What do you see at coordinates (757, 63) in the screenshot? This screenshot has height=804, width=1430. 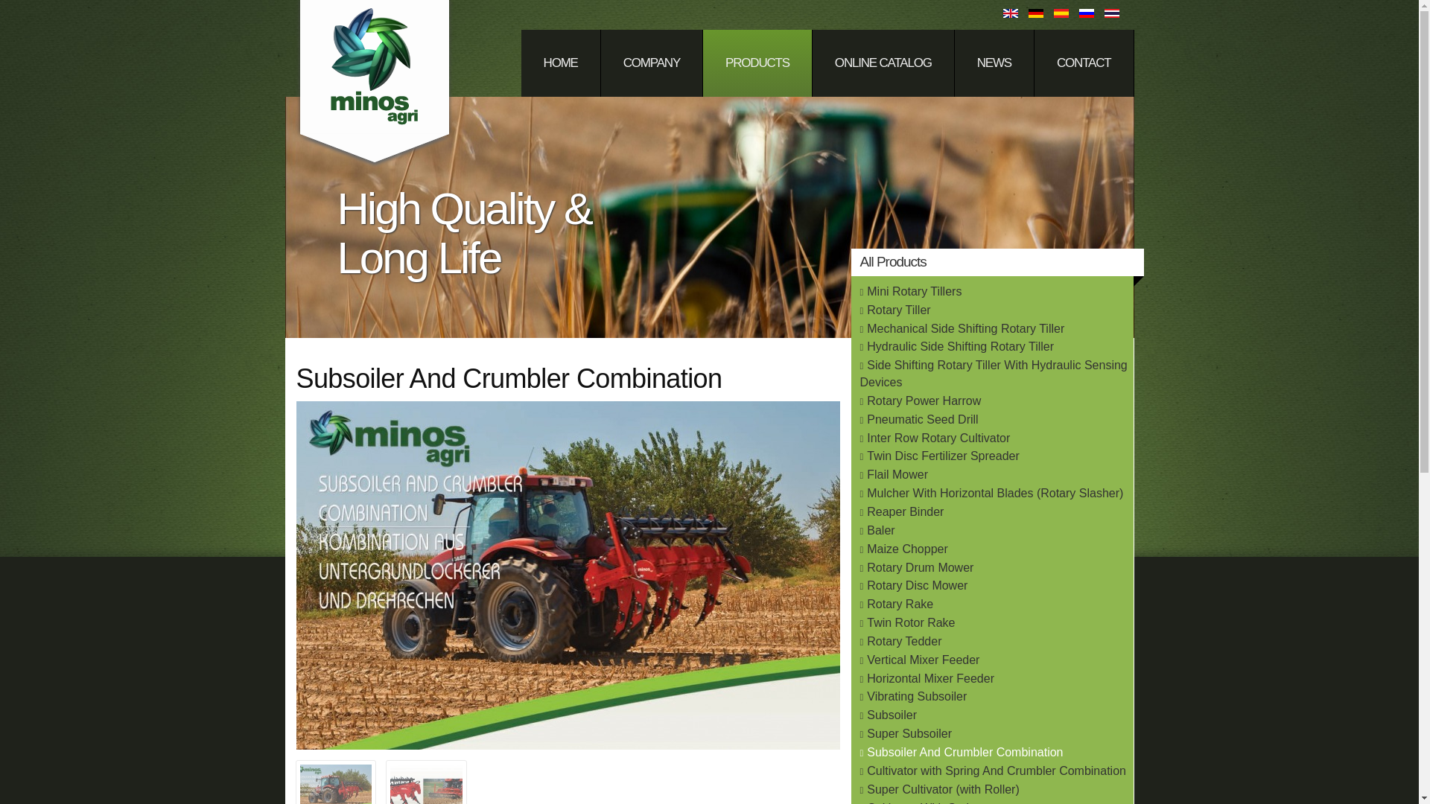 I see `PRODUCTS` at bounding box center [757, 63].